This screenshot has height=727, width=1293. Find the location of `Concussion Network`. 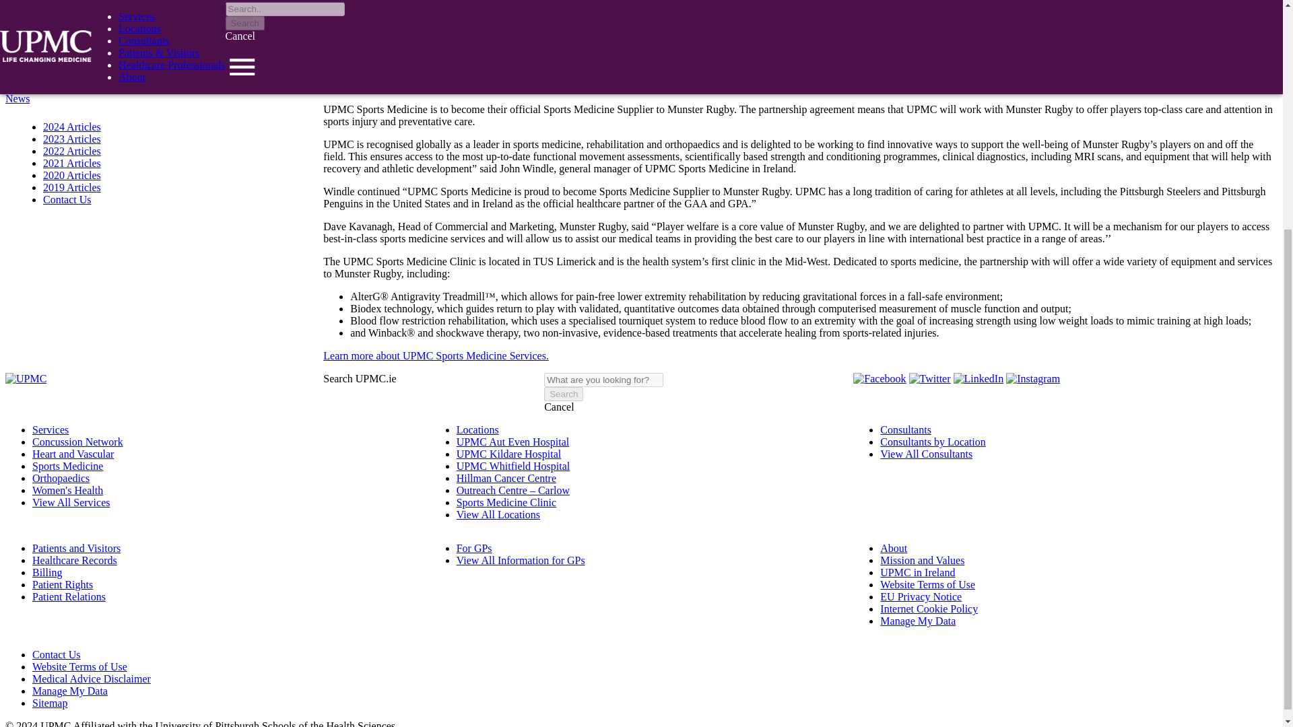

Concussion Network is located at coordinates (77, 442).